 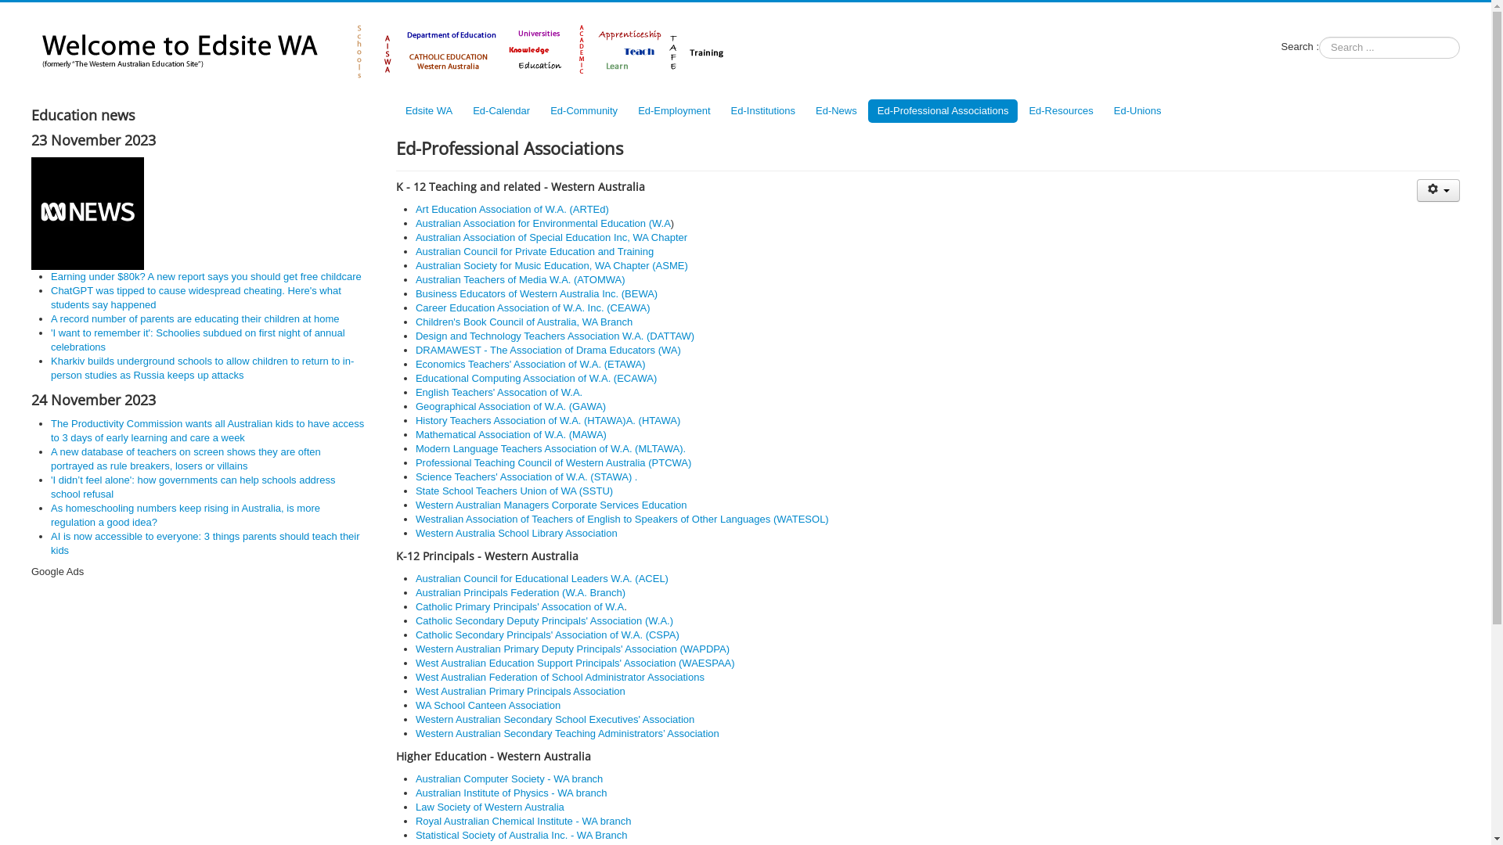 What do you see at coordinates (551, 238) in the screenshot?
I see `Australian Association of Special Education Inc, WA Chapter` at bounding box center [551, 238].